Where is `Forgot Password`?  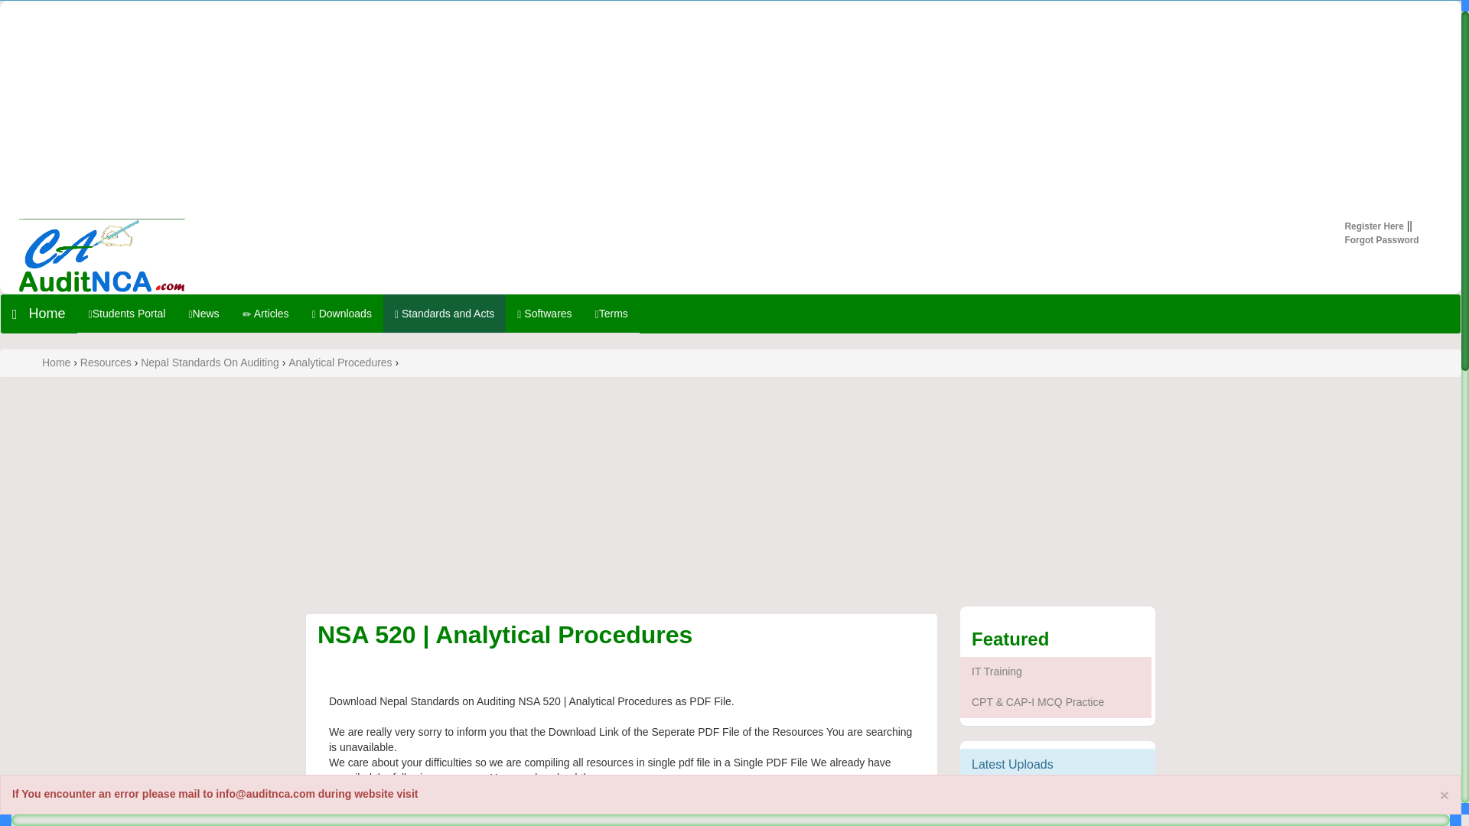 Forgot Password is located at coordinates (1382, 239).